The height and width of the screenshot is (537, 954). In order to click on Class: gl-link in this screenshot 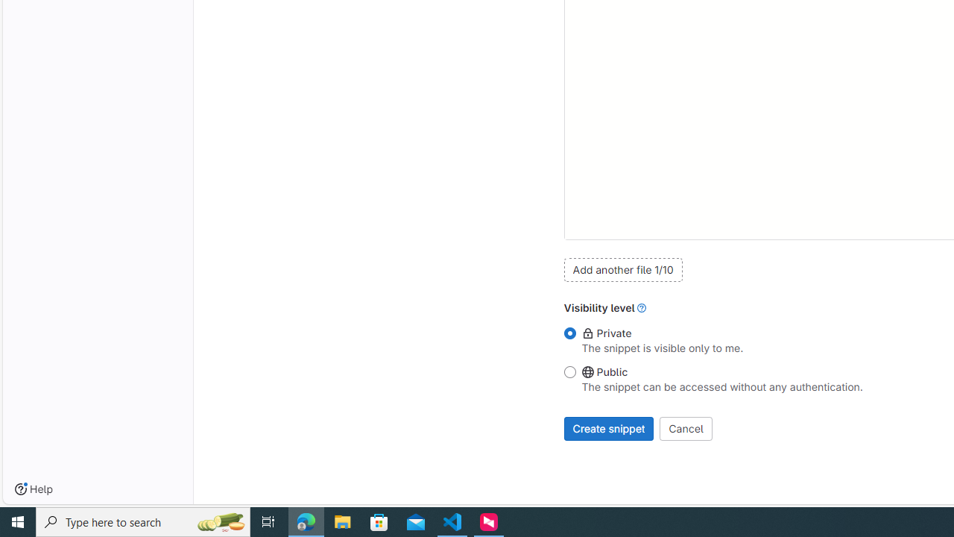, I will do `click(642, 307)`.